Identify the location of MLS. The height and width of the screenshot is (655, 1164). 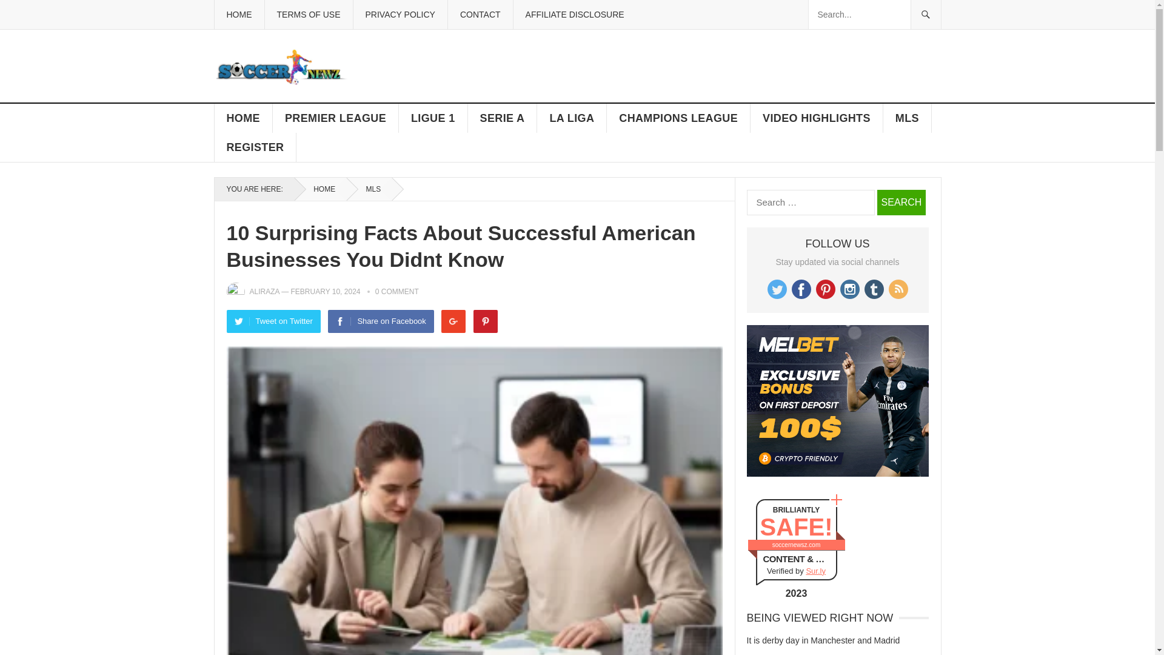
(908, 118).